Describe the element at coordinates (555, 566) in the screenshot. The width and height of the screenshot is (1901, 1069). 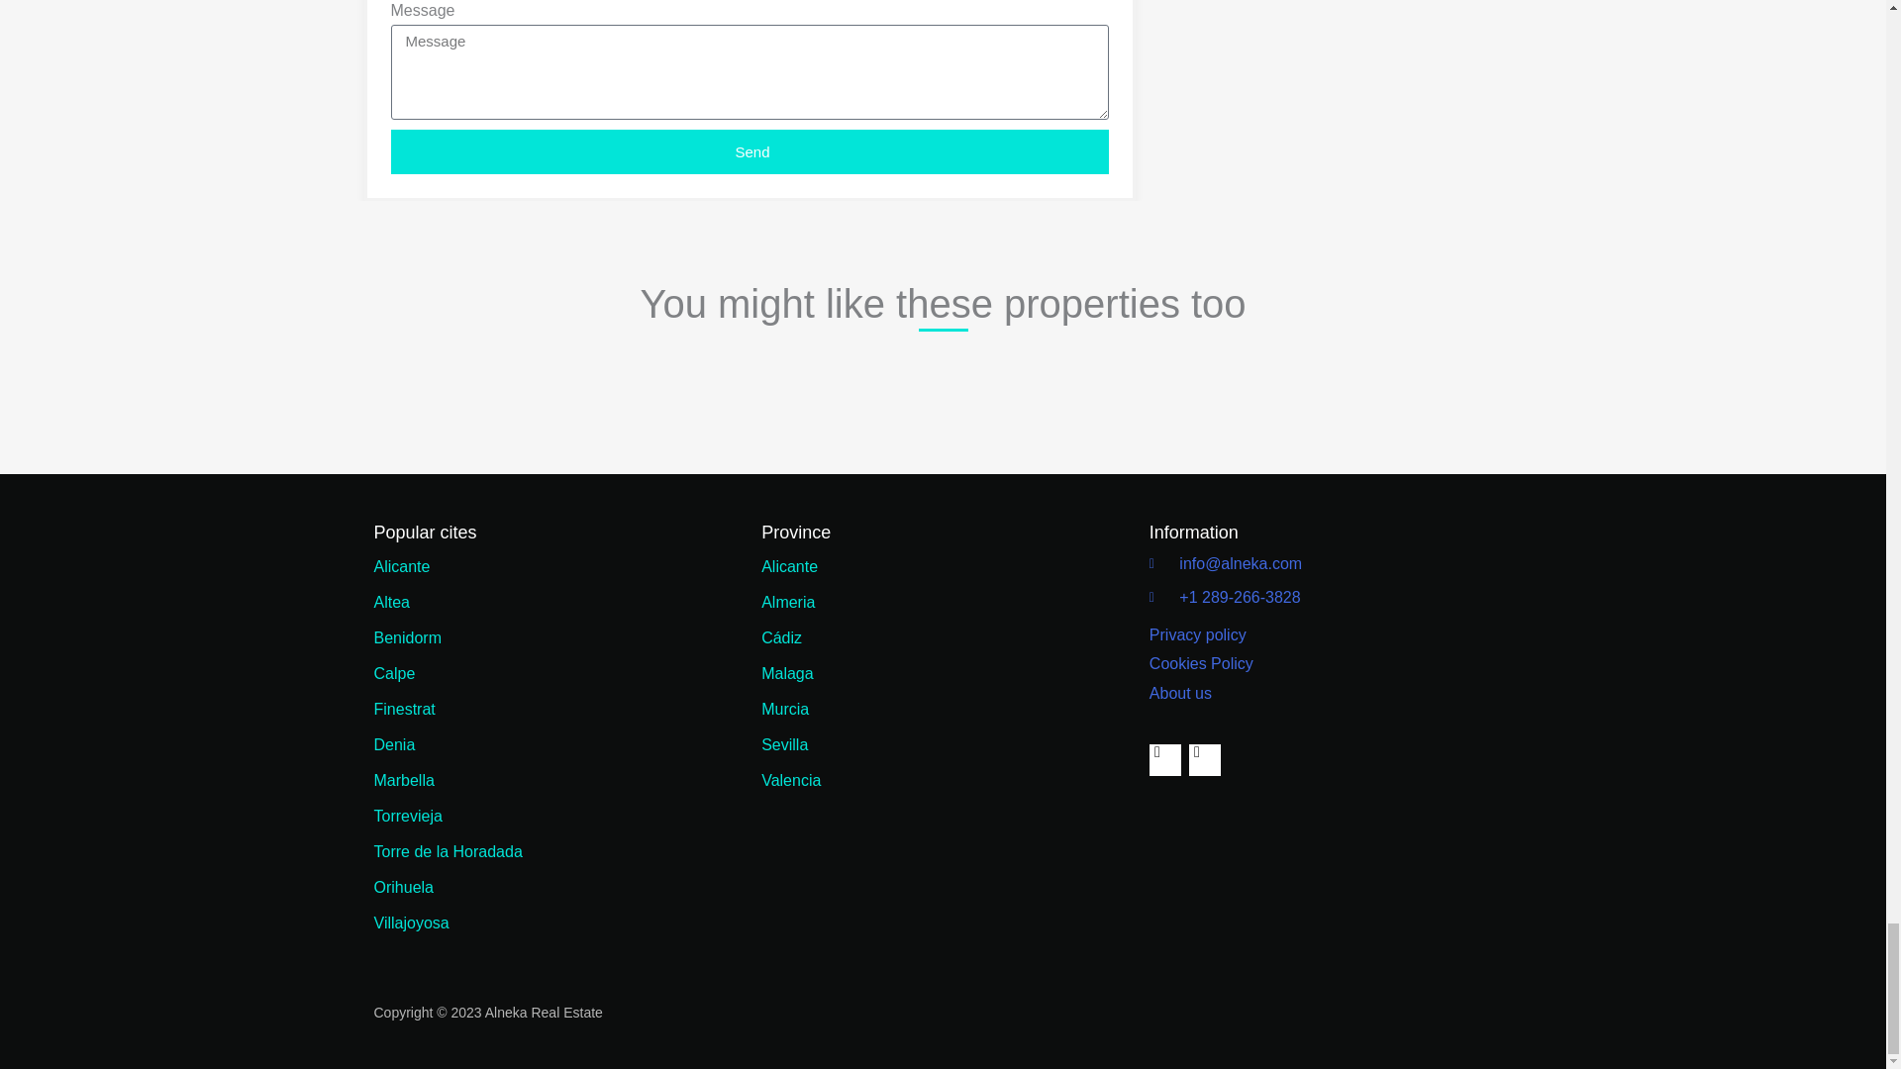
I see `Alicante` at that location.